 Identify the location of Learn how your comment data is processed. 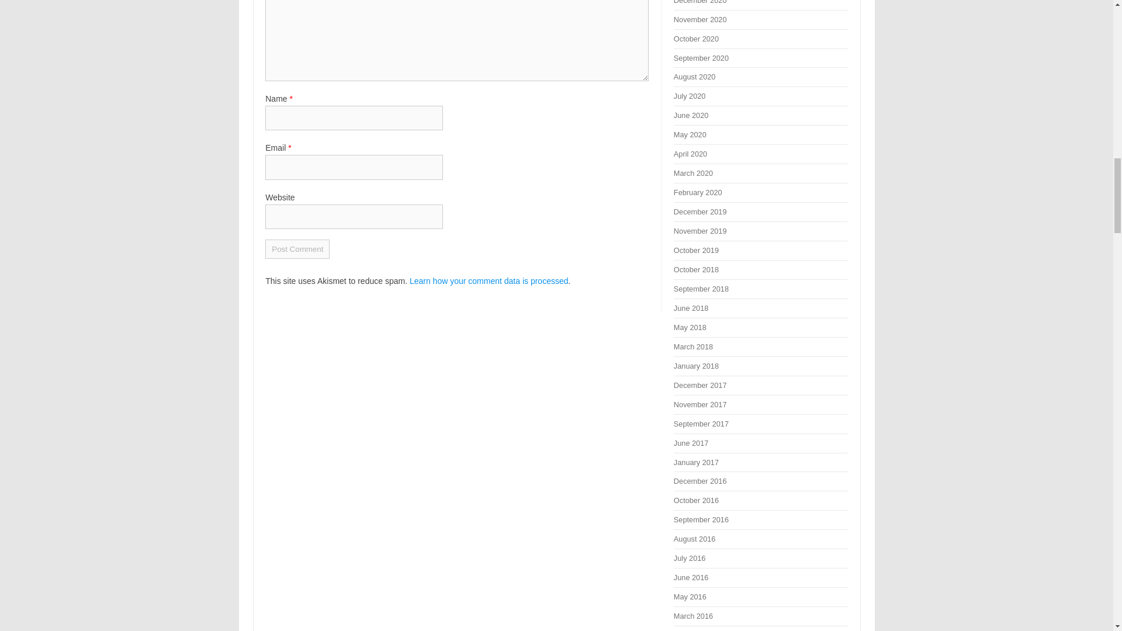
(489, 281).